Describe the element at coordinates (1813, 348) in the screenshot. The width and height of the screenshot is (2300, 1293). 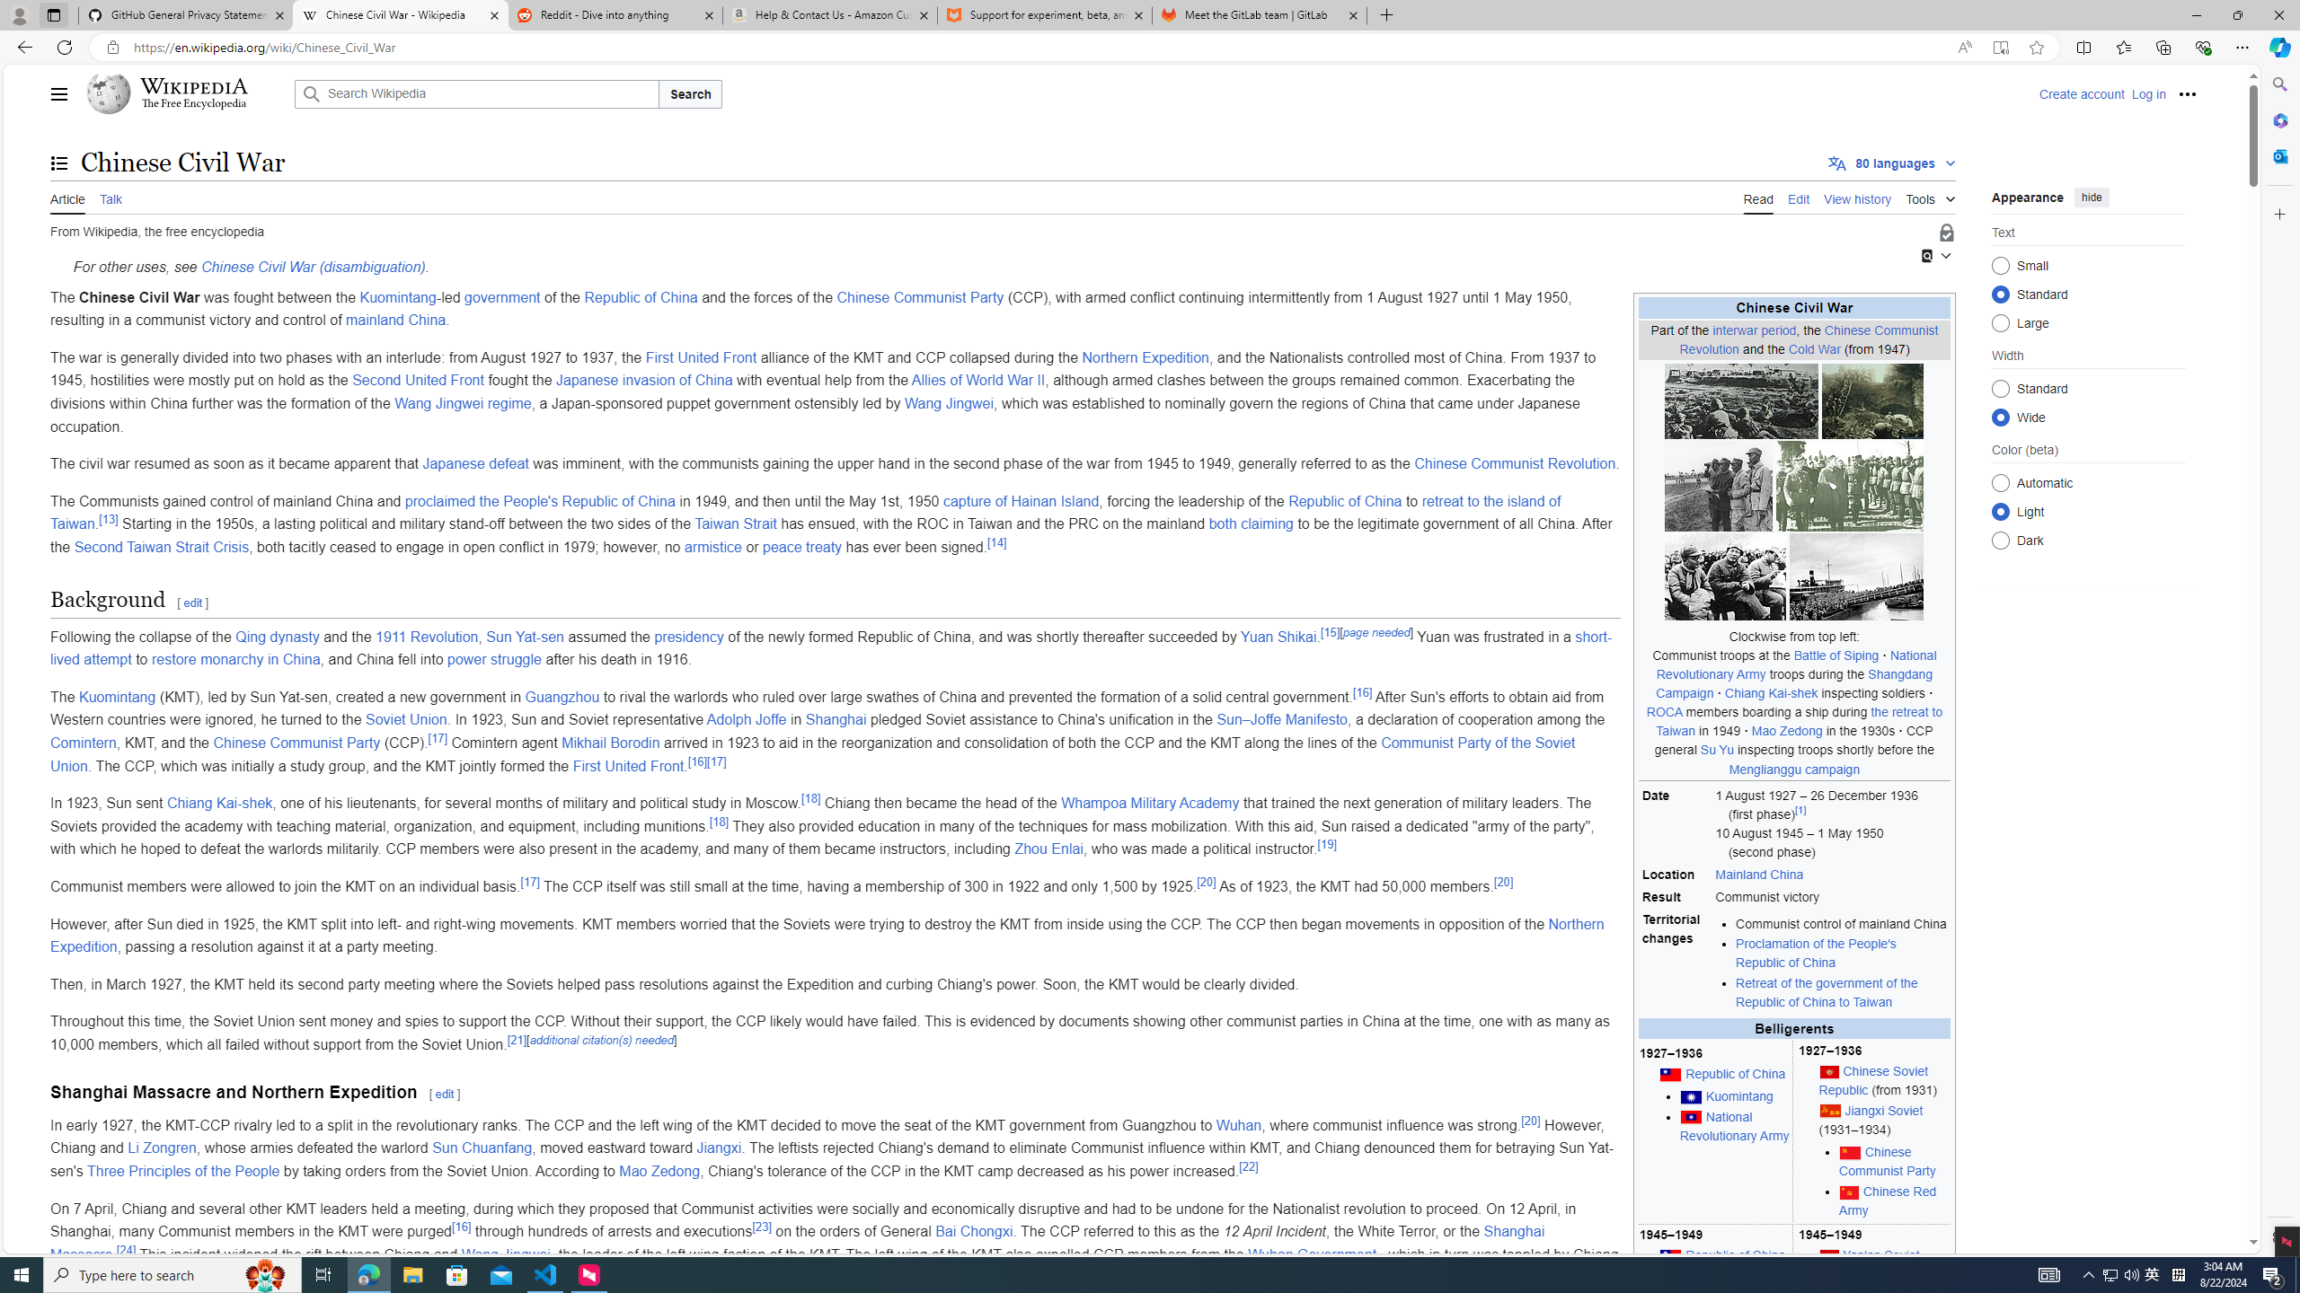
I see `Cold War` at that location.